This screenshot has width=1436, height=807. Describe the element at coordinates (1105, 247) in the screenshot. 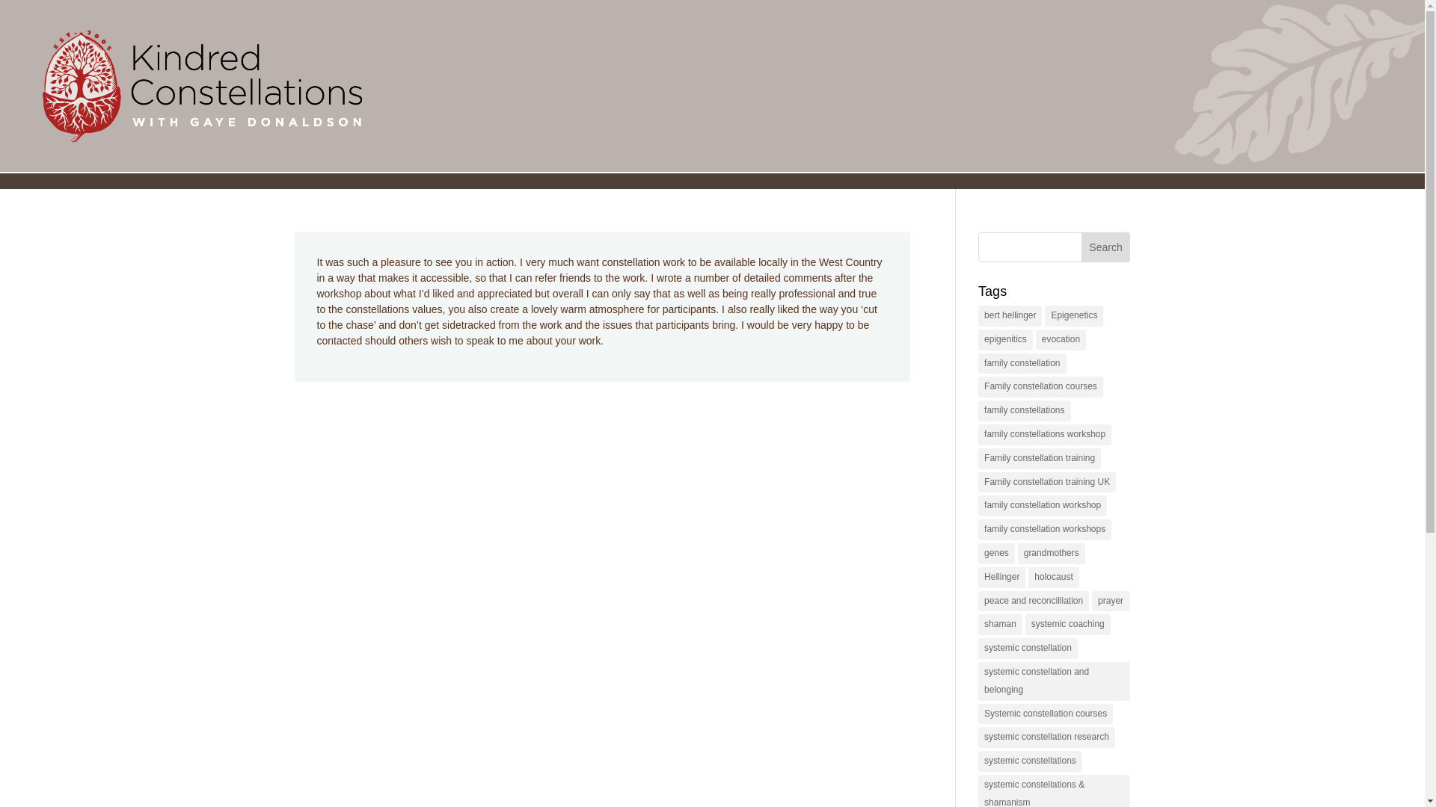

I see `Search` at that location.